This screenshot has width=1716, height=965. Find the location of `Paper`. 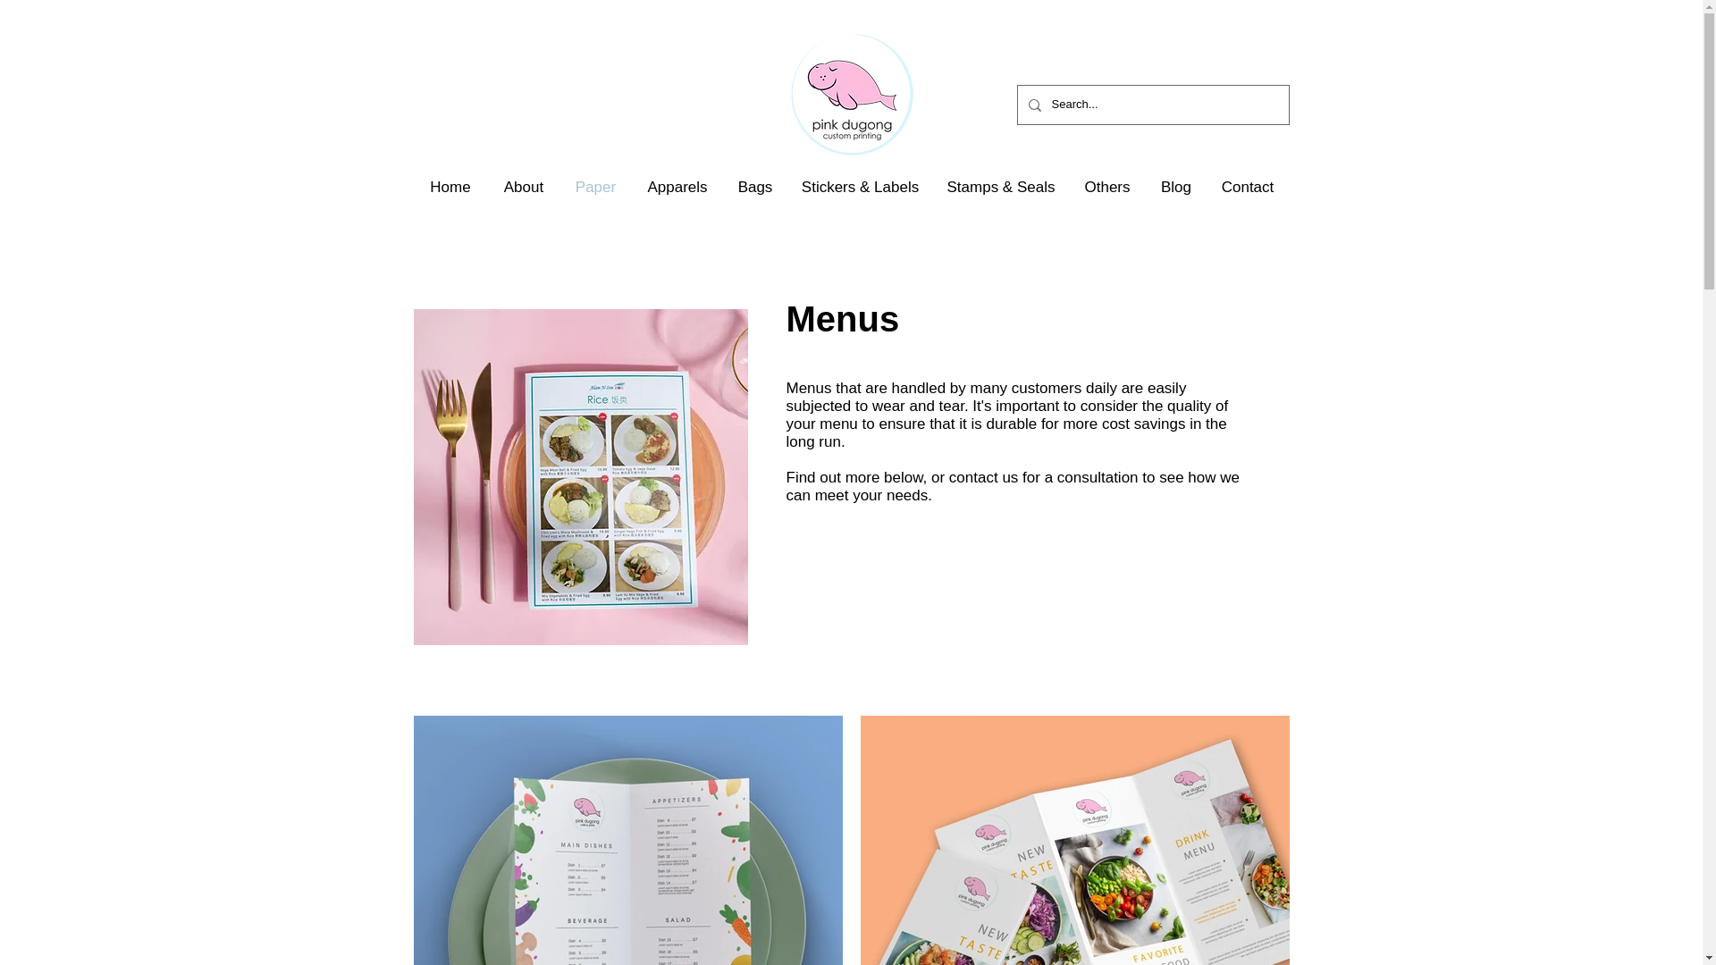

Paper is located at coordinates (595, 188).